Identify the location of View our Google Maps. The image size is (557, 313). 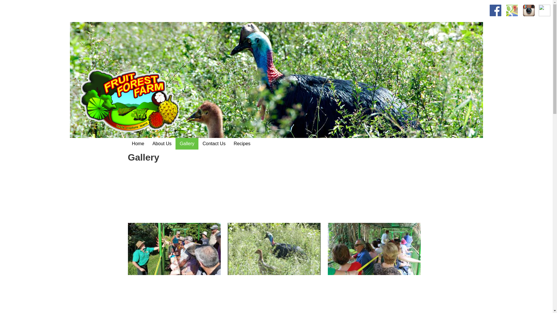
(512, 10).